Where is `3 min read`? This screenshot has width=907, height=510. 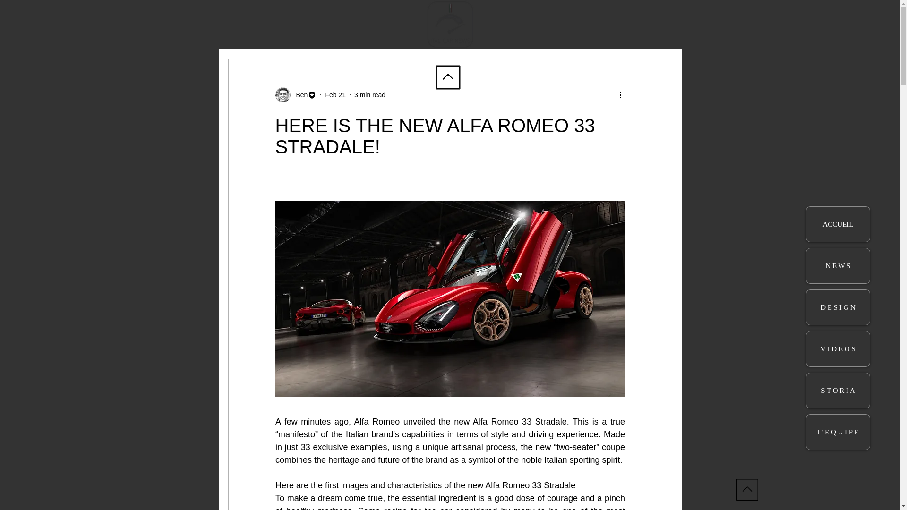 3 min read is located at coordinates (370, 94).